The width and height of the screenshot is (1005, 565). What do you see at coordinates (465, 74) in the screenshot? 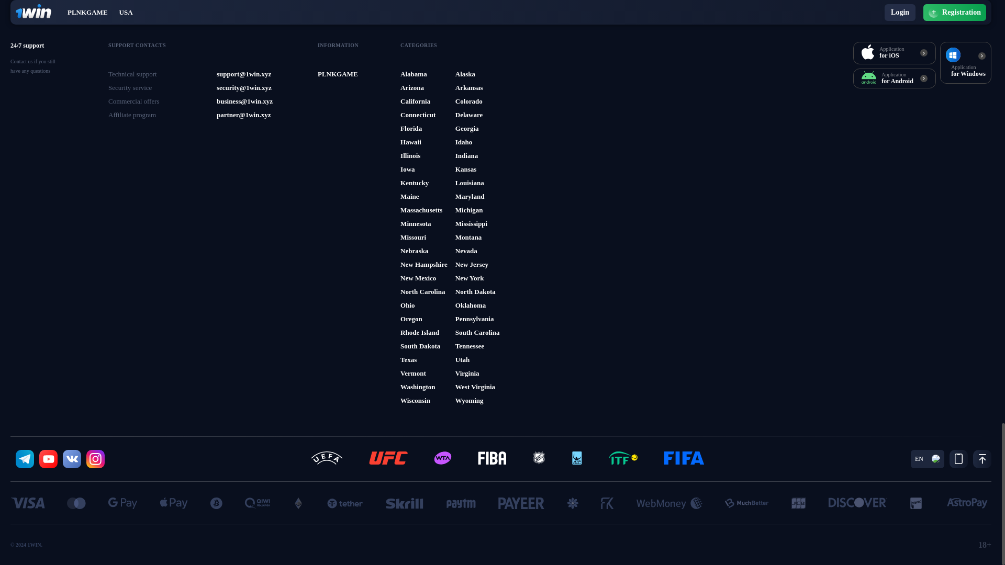
I see `Alaska` at bounding box center [465, 74].